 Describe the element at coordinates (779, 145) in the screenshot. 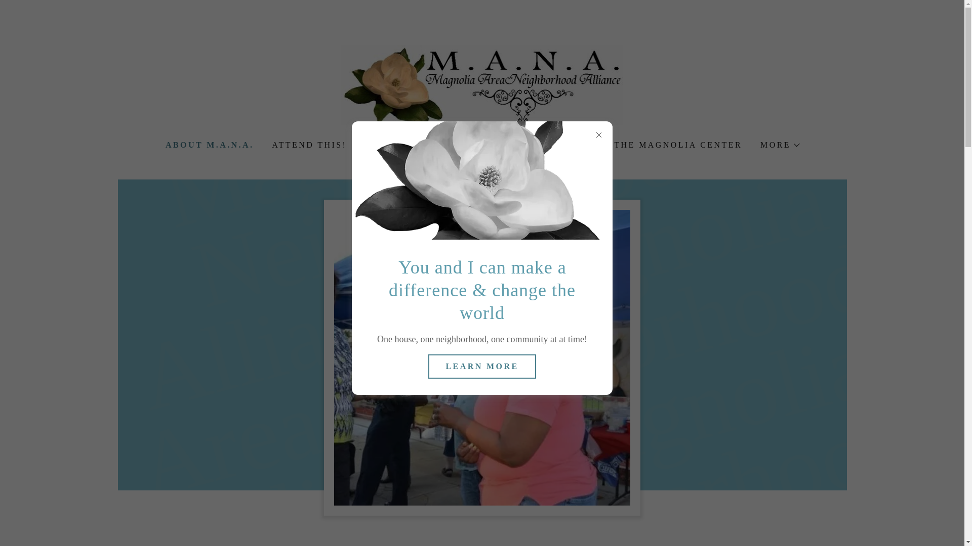

I see `MORE` at that location.